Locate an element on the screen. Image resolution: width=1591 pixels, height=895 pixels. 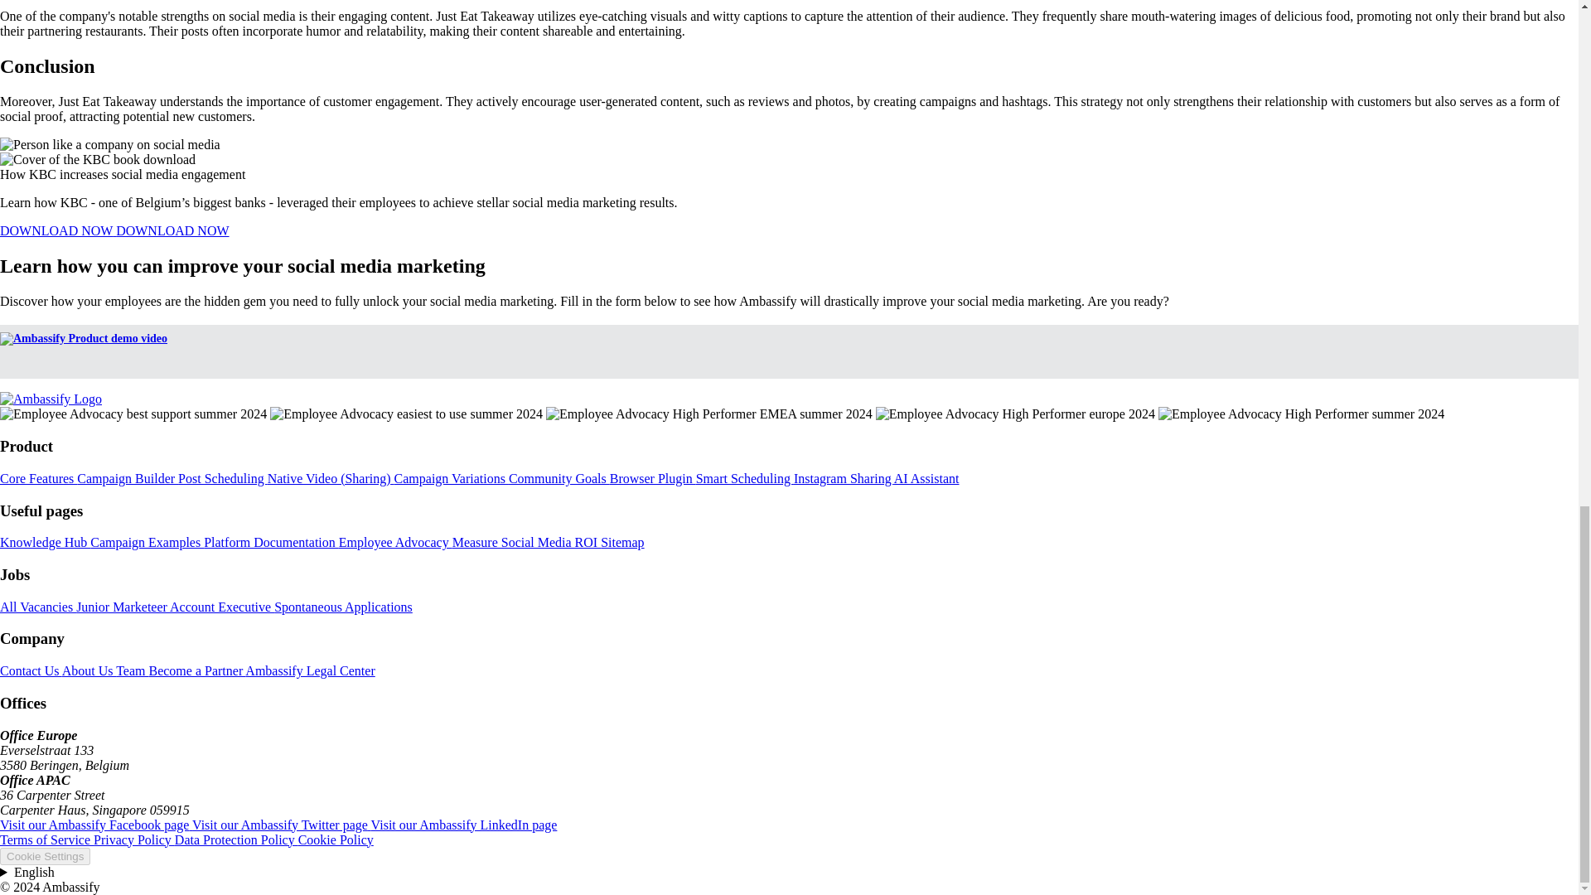
Visit our Ambassify Facebook page is located at coordinates (96, 825).